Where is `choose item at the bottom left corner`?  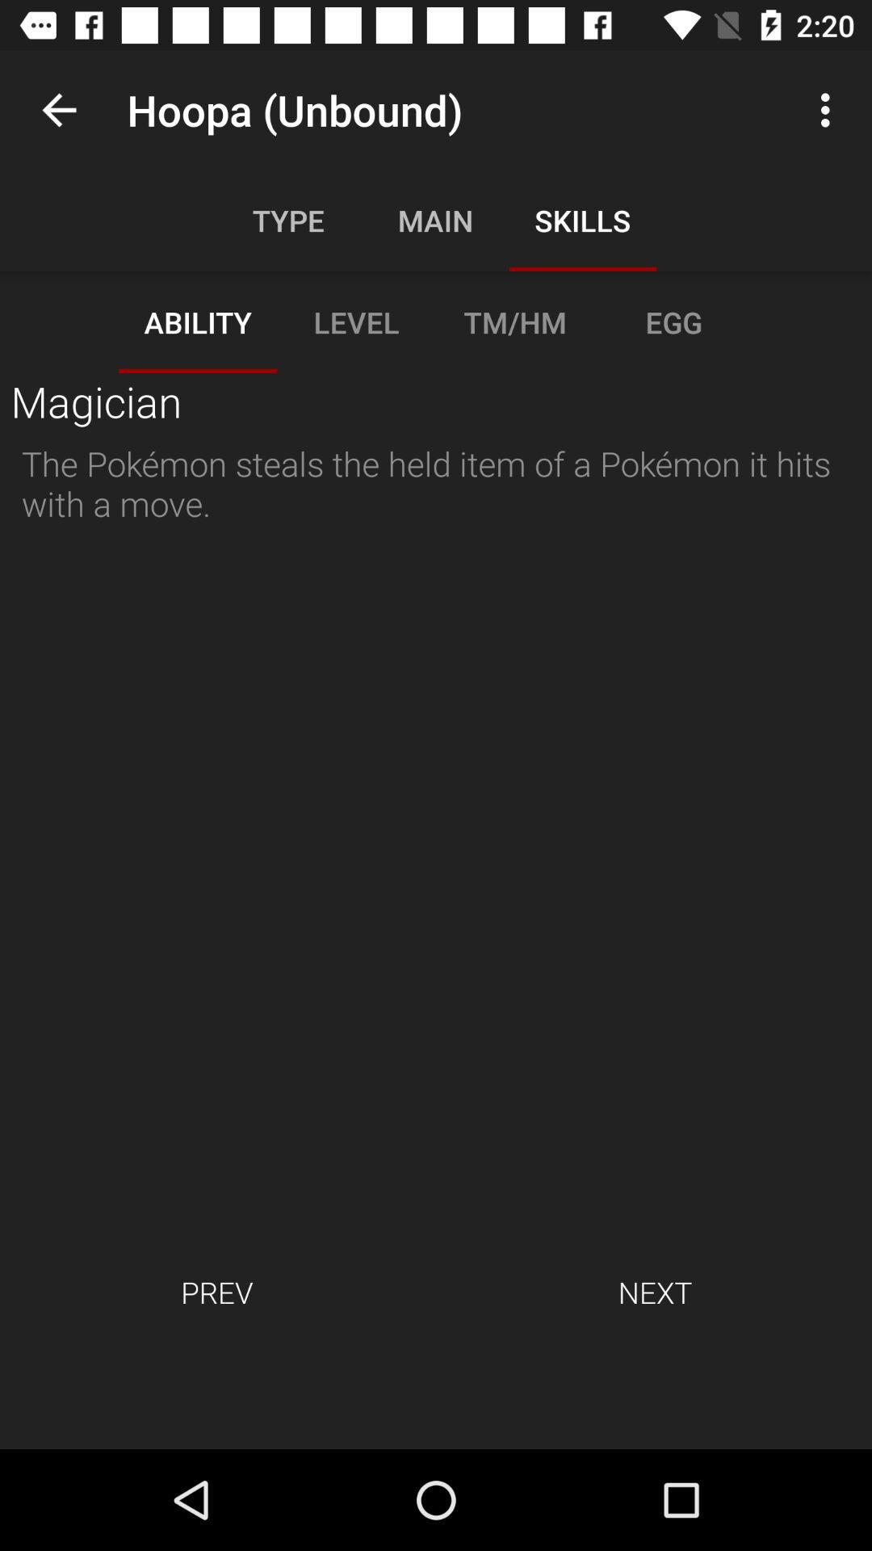
choose item at the bottom left corner is located at coordinates (216, 1292).